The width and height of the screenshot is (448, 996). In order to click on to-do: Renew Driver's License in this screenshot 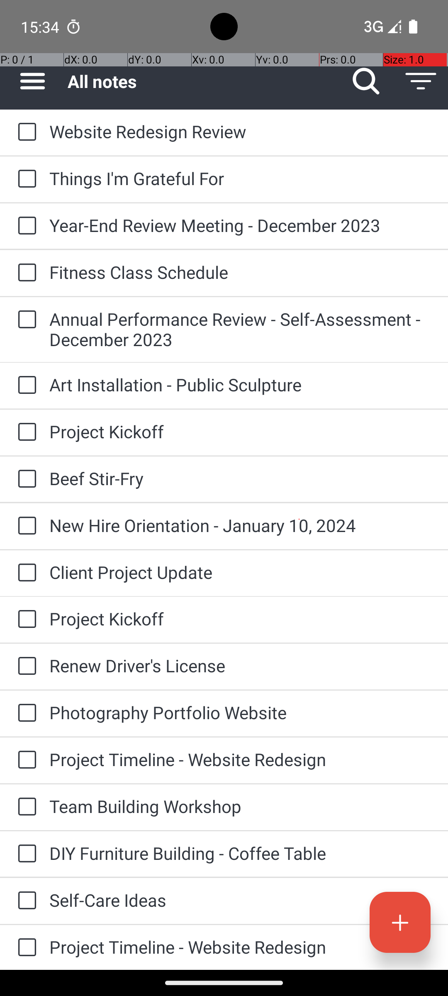, I will do `click(25, 666)`.